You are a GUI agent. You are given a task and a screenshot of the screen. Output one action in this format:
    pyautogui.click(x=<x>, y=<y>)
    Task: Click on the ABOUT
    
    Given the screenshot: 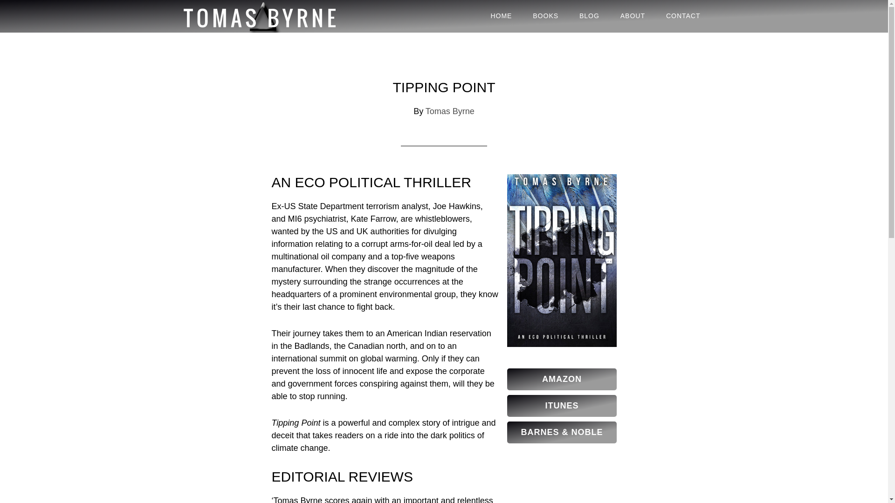 What is the action you would take?
    pyautogui.click(x=633, y=16)
    